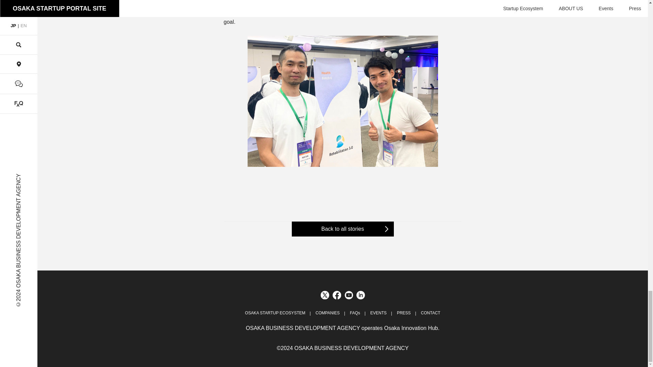 The width and height of the screenshot is (653, 367). I want to click on CONTACT, so click(431, 313).